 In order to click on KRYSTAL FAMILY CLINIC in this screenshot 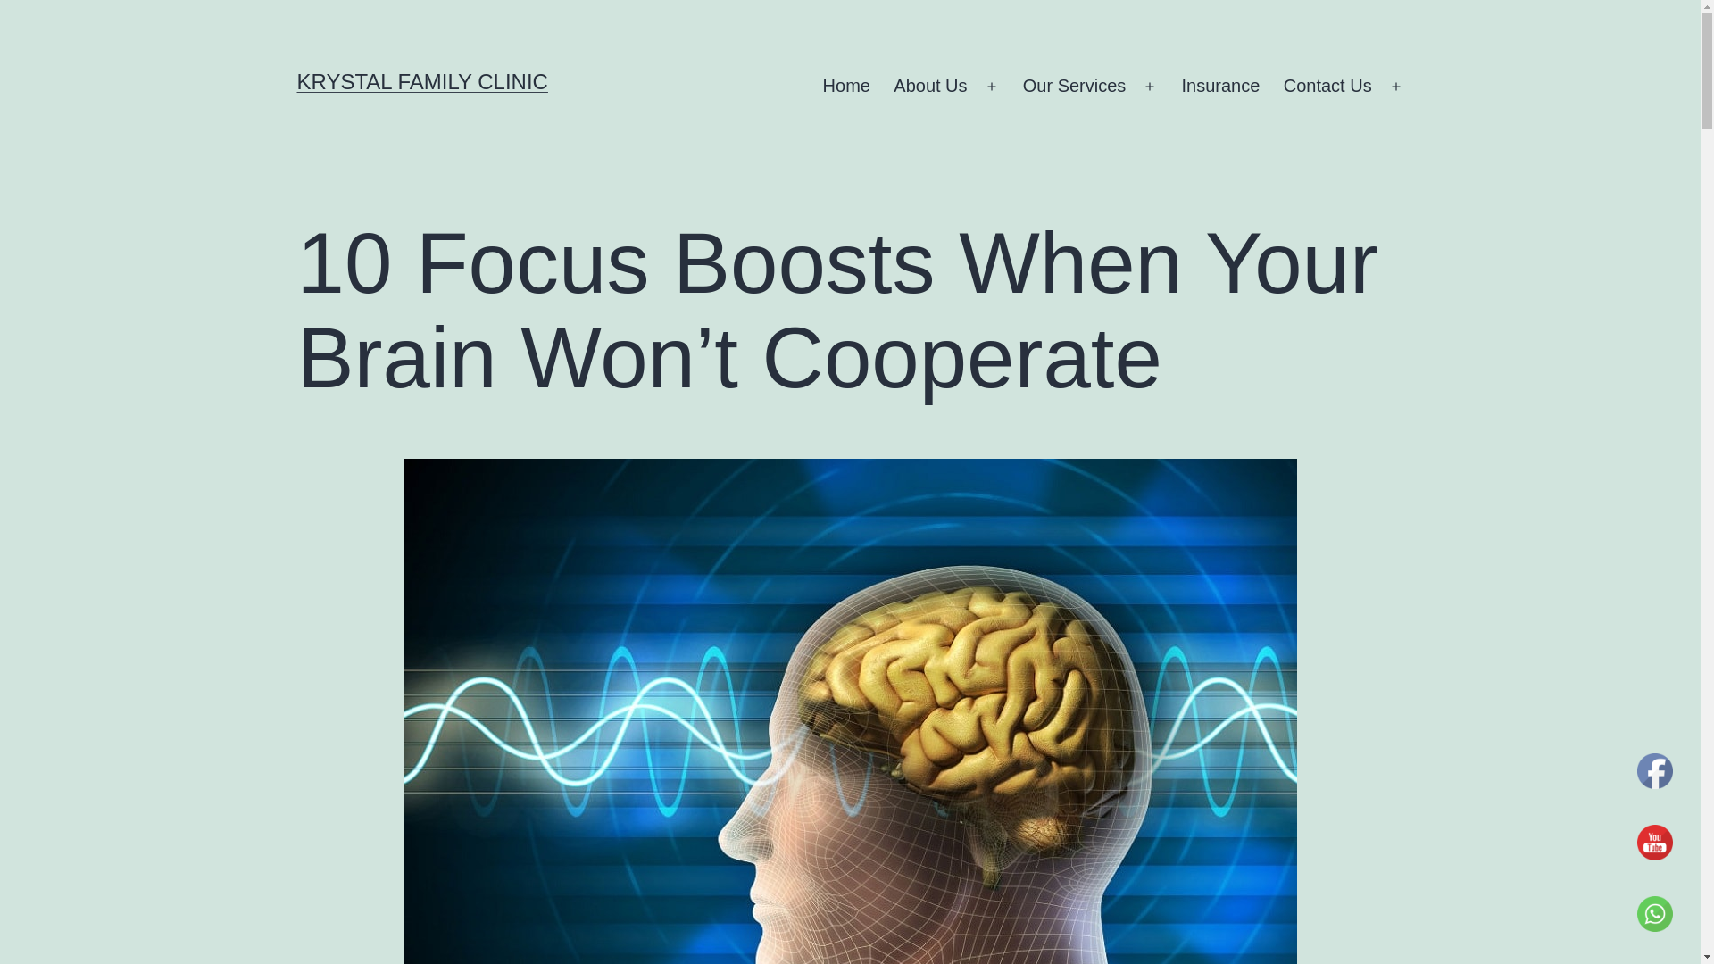, I will do `click(421, 80)`.